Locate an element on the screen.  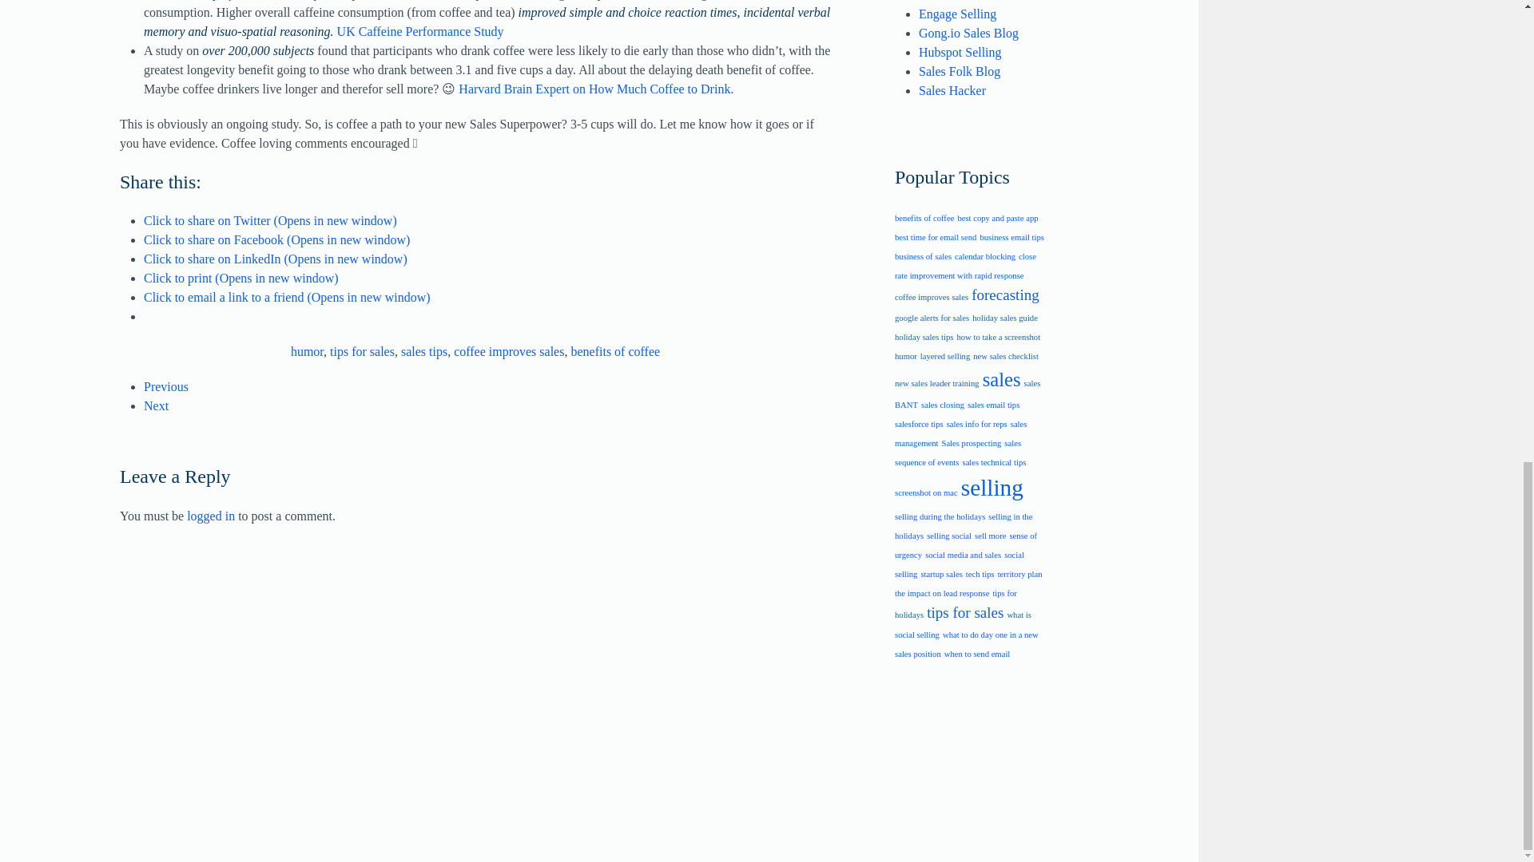
Harvard Brain Expert on How Much Coffee to Drink. is located at coordinates (596, 88).